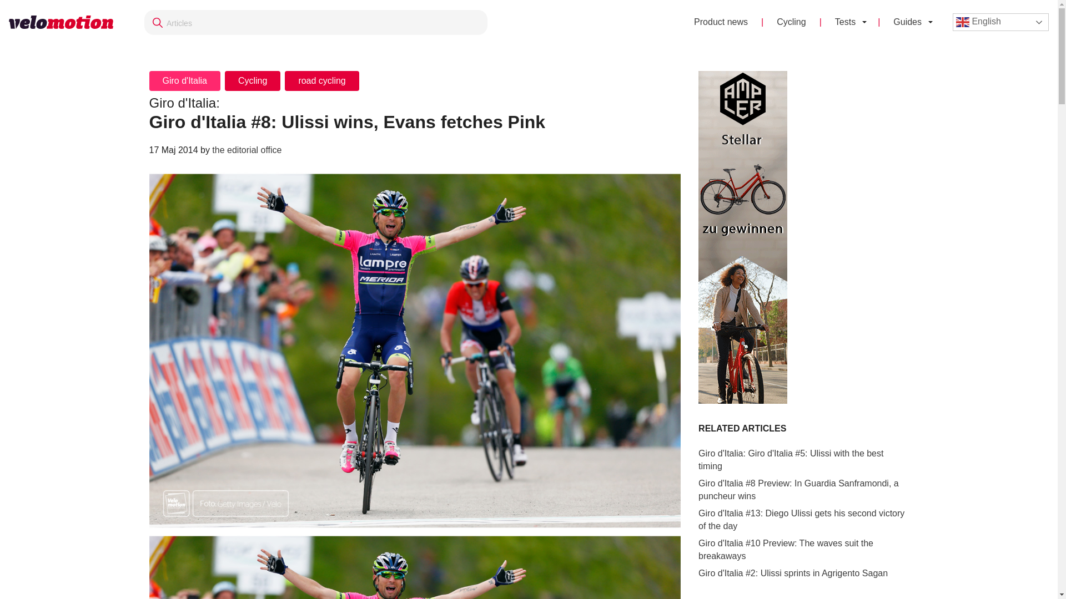 Image resolution: width=1066 pixels, height=599 pixels. What do you see at coordinates (791, 22) in the screenshot?
I see `Cycling` at bounding box center [791, 22].